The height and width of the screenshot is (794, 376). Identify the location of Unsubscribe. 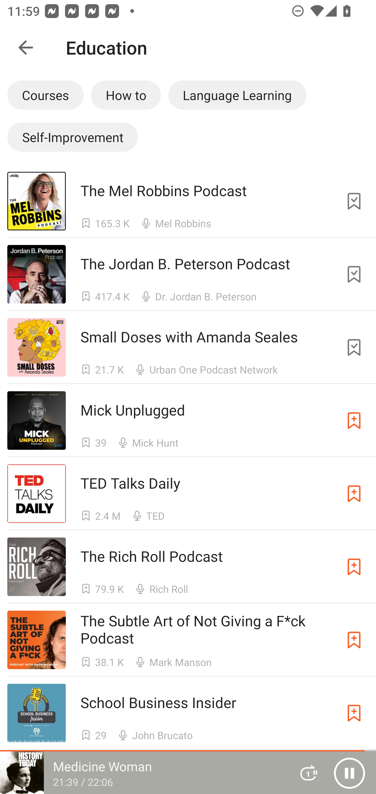
(354, 201).